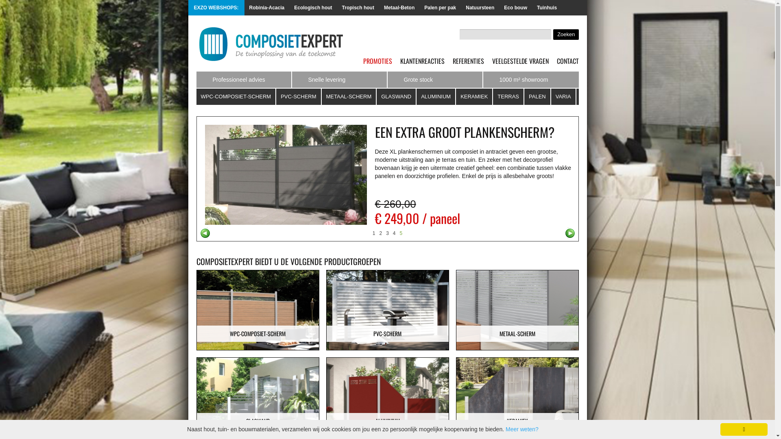 This screenshot has width=781, height=439. What do you see at coordinates (517, 421) in the screenshot?
I see `KERAMIEK` at bounding box center [517, 421].